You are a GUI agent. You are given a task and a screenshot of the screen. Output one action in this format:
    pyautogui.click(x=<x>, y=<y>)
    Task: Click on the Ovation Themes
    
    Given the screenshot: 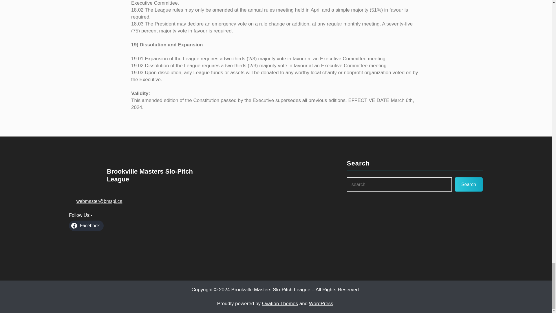 What is the action you would take?
    pyautogui.click(x=280, y=303)
    